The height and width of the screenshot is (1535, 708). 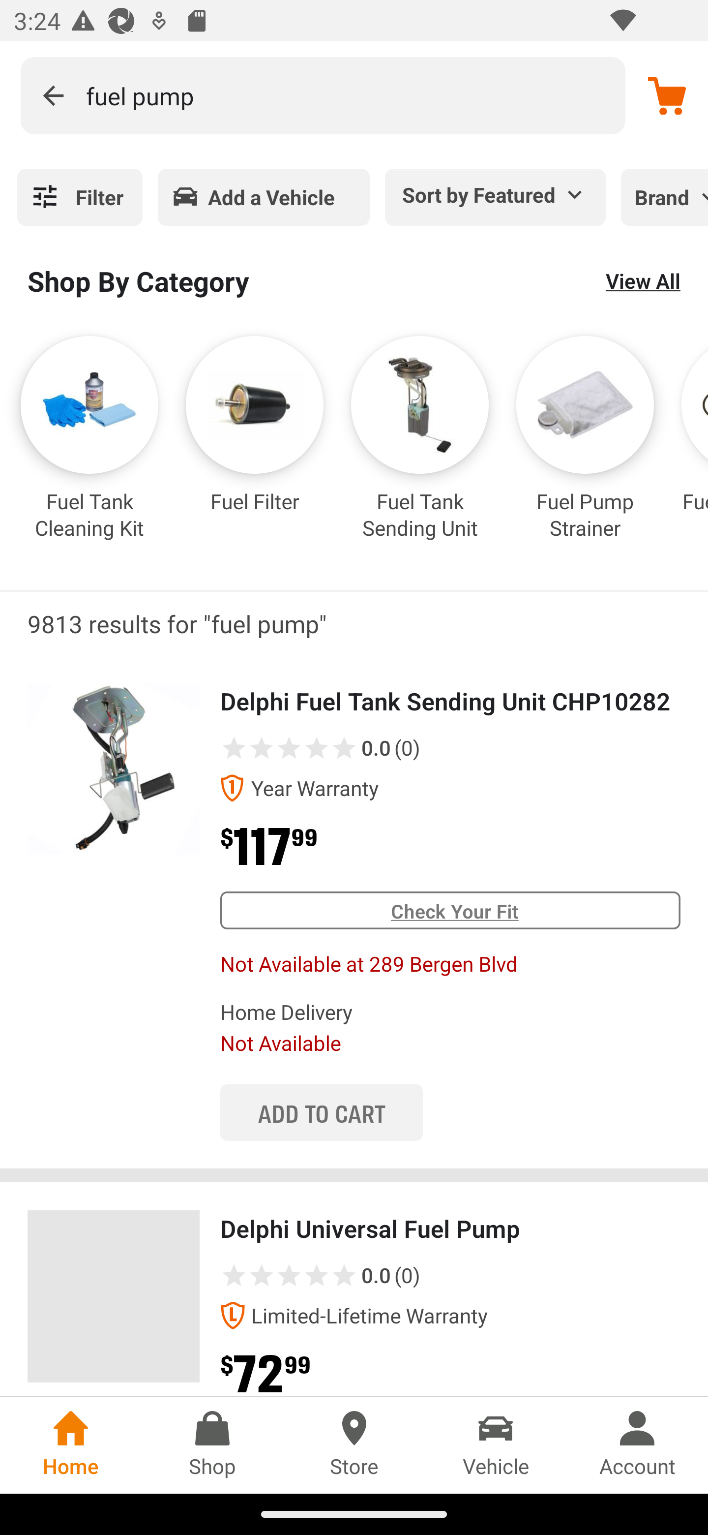 What do you see at coordinates (667, 95) in the screenshot?
I see `Cart, no items ` at bounding box center [667, 95].